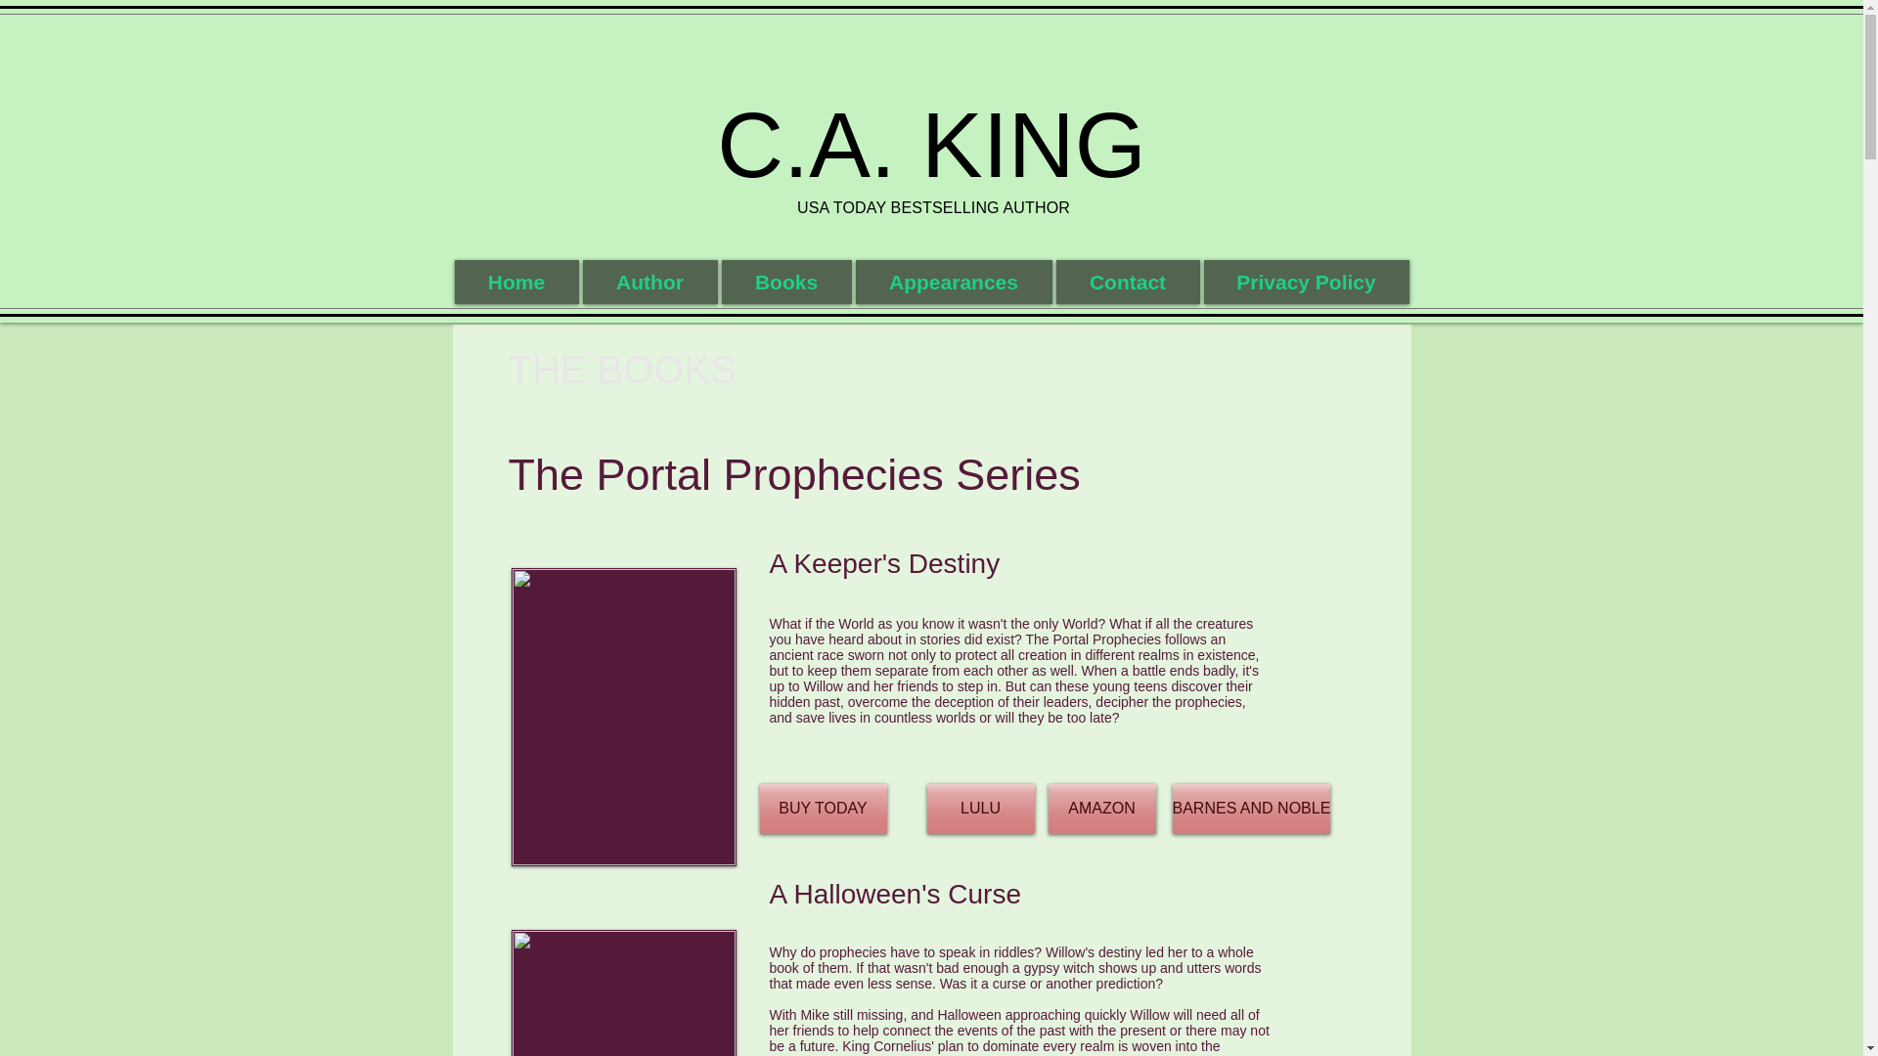 Image resolution: width=1878 pixels, height=1056 pixels. Describe the element at coordinates (1101, 810) in the screenshot. I see `AMAZON` at that location.